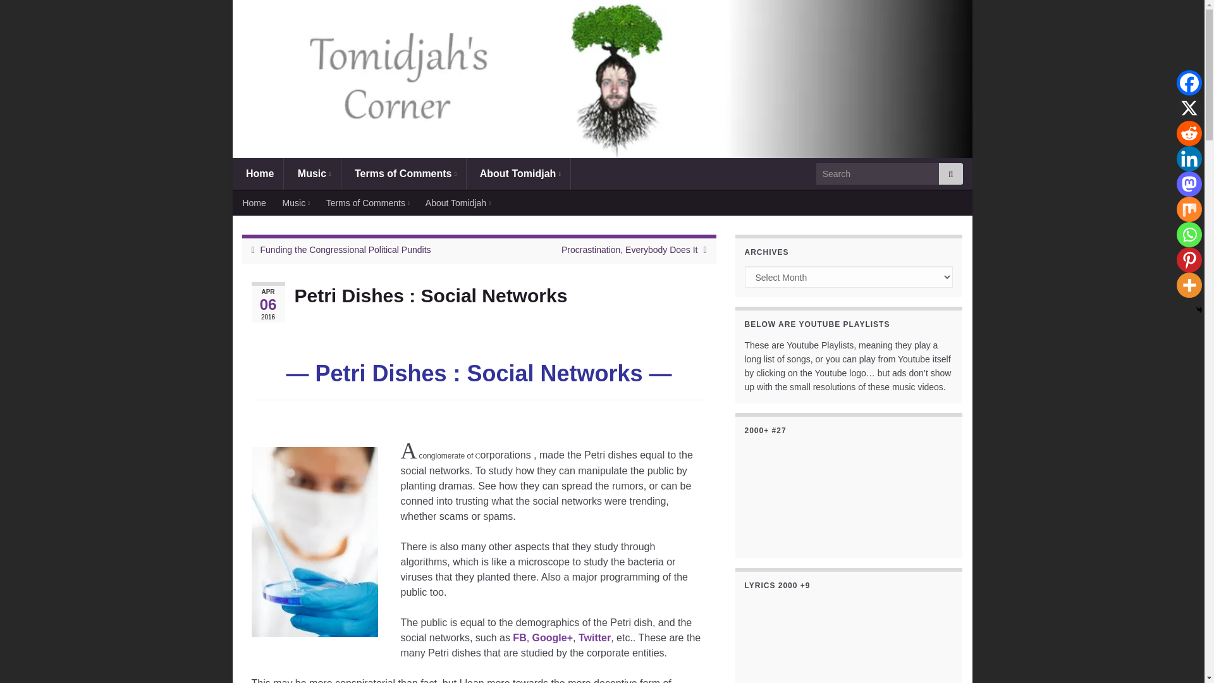 This screenshot has height=683, width=1214. Describe the element at coordinates (312, 173) in the screenshot. I see `Music` at that location.